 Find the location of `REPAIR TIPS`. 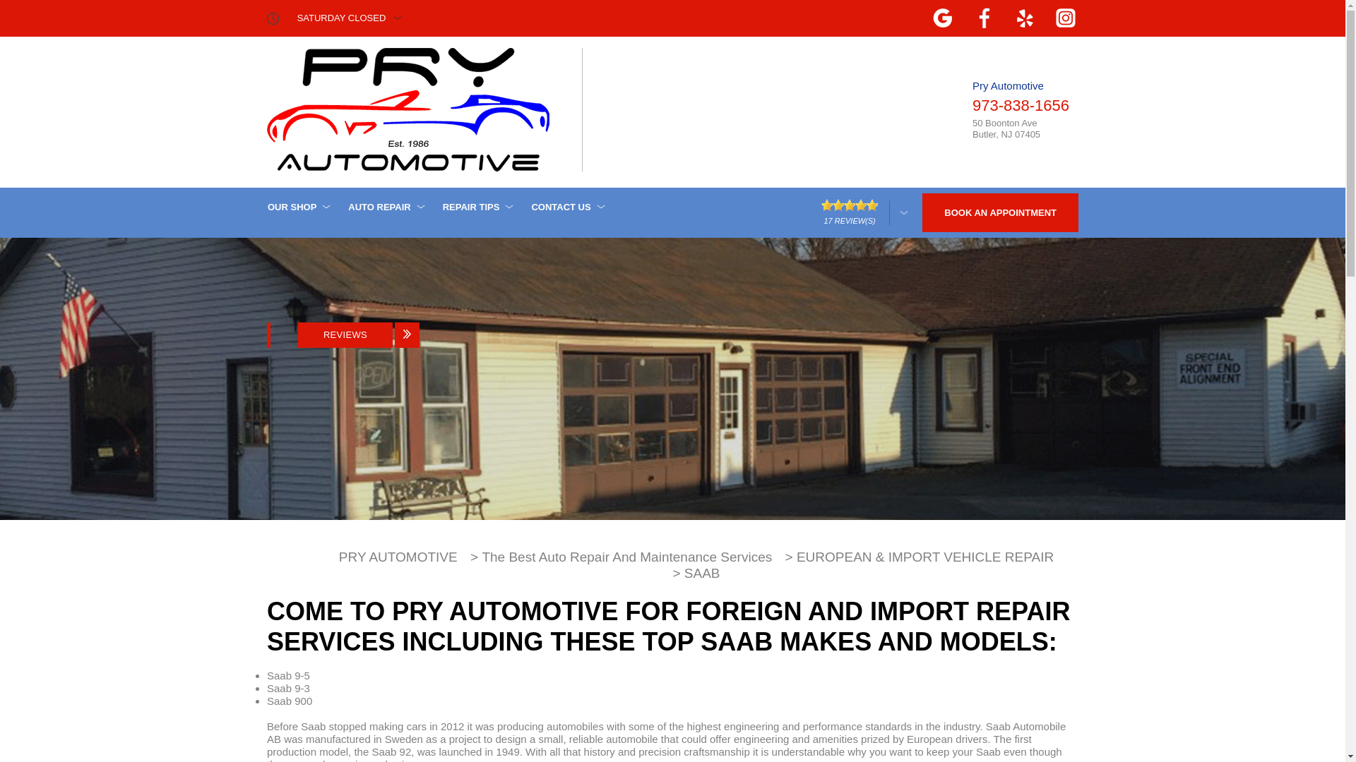

REPAIR TIPS is located at coordinates (476, 207).